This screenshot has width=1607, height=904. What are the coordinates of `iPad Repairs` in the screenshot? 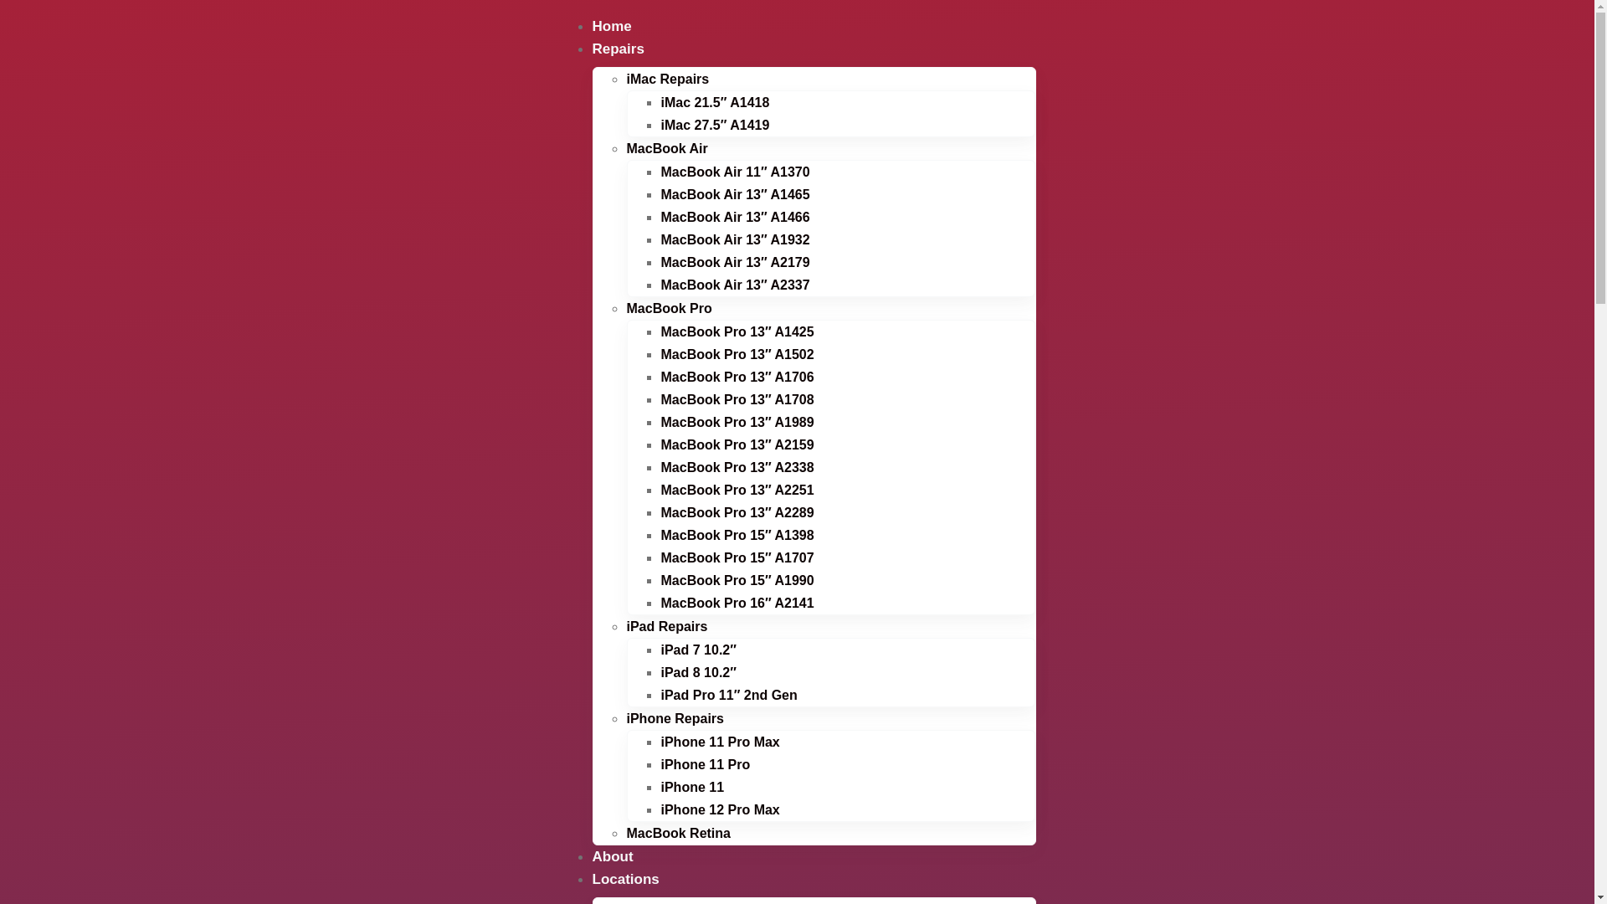 It's located at (666, 626).